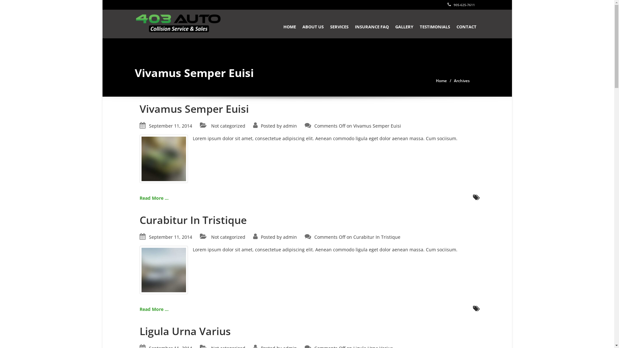  What do you see at coordinates (290, 24) in the screenshot?
I see `HOME` at bounding box center [290, 24].